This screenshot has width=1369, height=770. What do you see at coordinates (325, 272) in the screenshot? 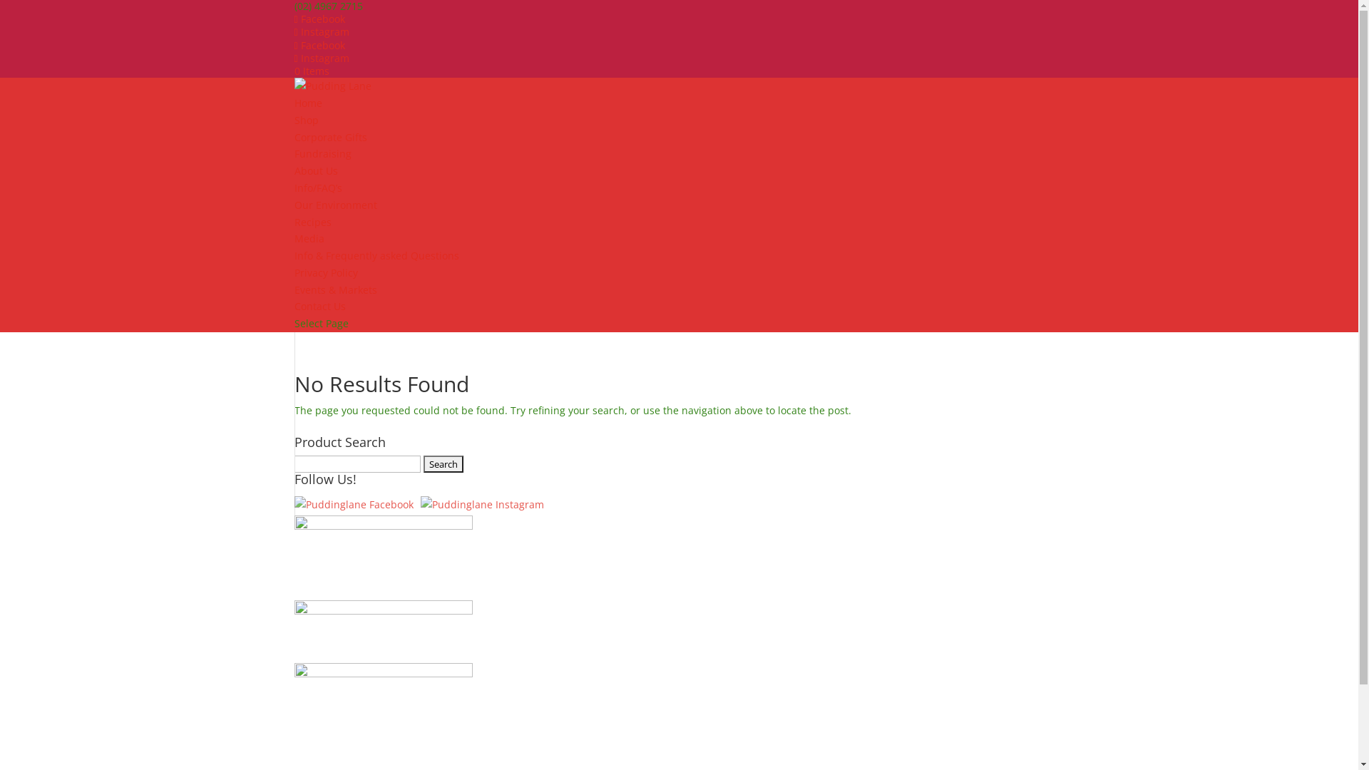
I see `Privacy Policy` at bounding box center [325, 272].